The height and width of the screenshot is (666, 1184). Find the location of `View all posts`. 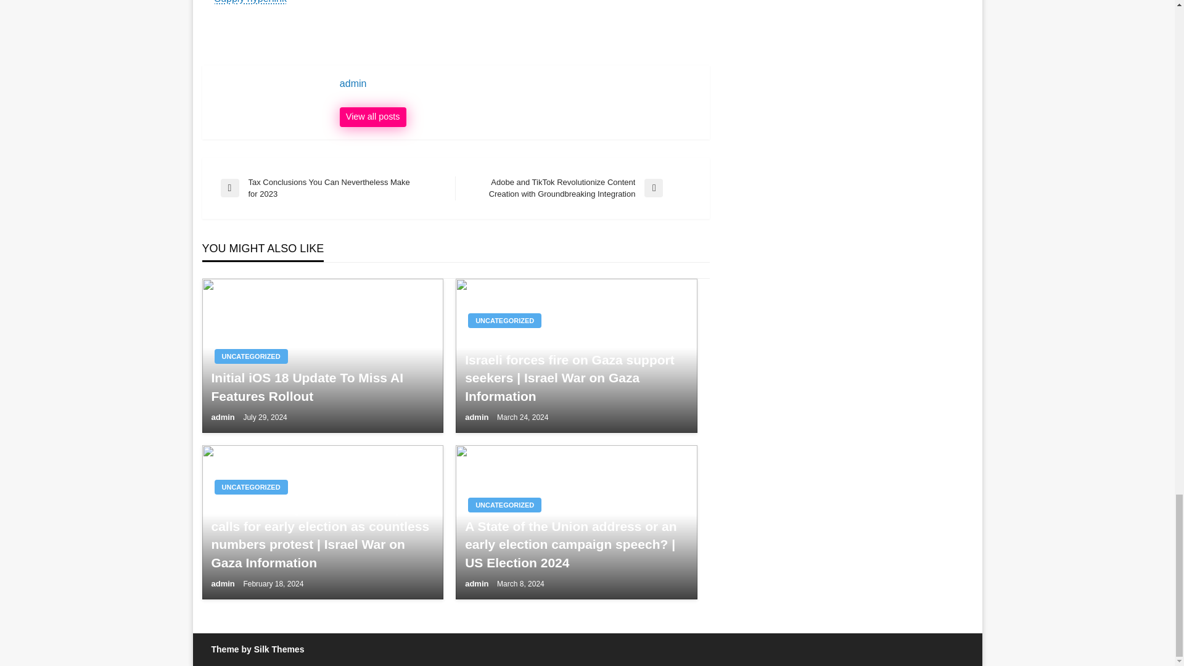

View all posts is located at coordinates (372, 117).